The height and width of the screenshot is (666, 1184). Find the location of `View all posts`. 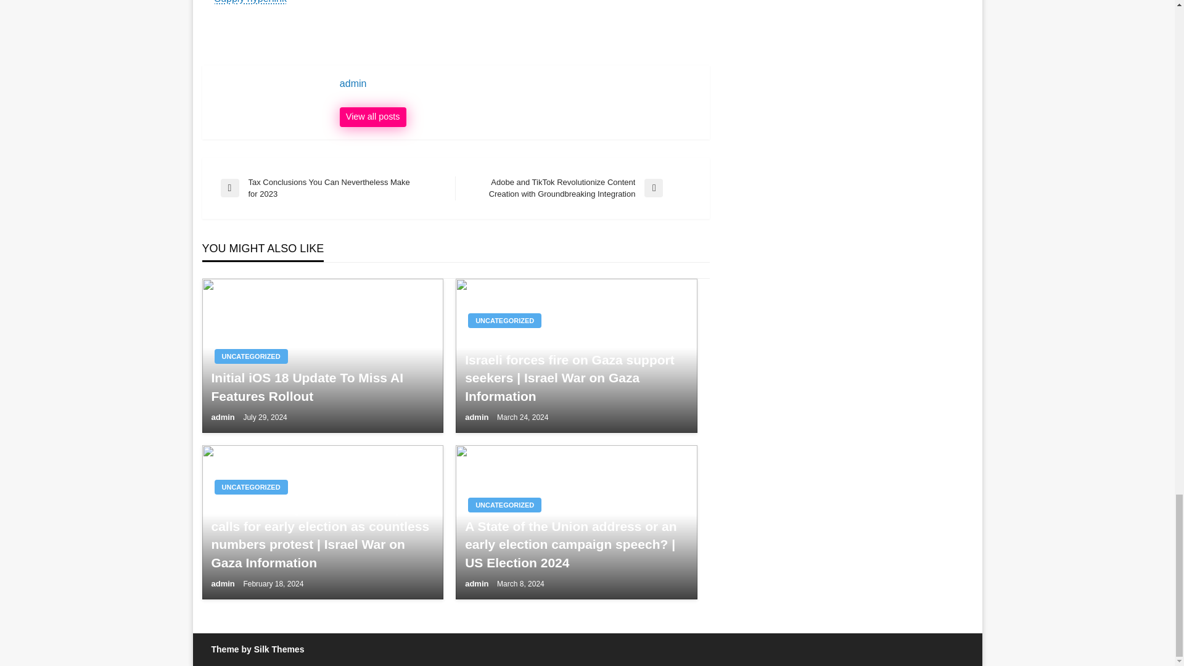

View all posts is located at coordinates (372, 117).